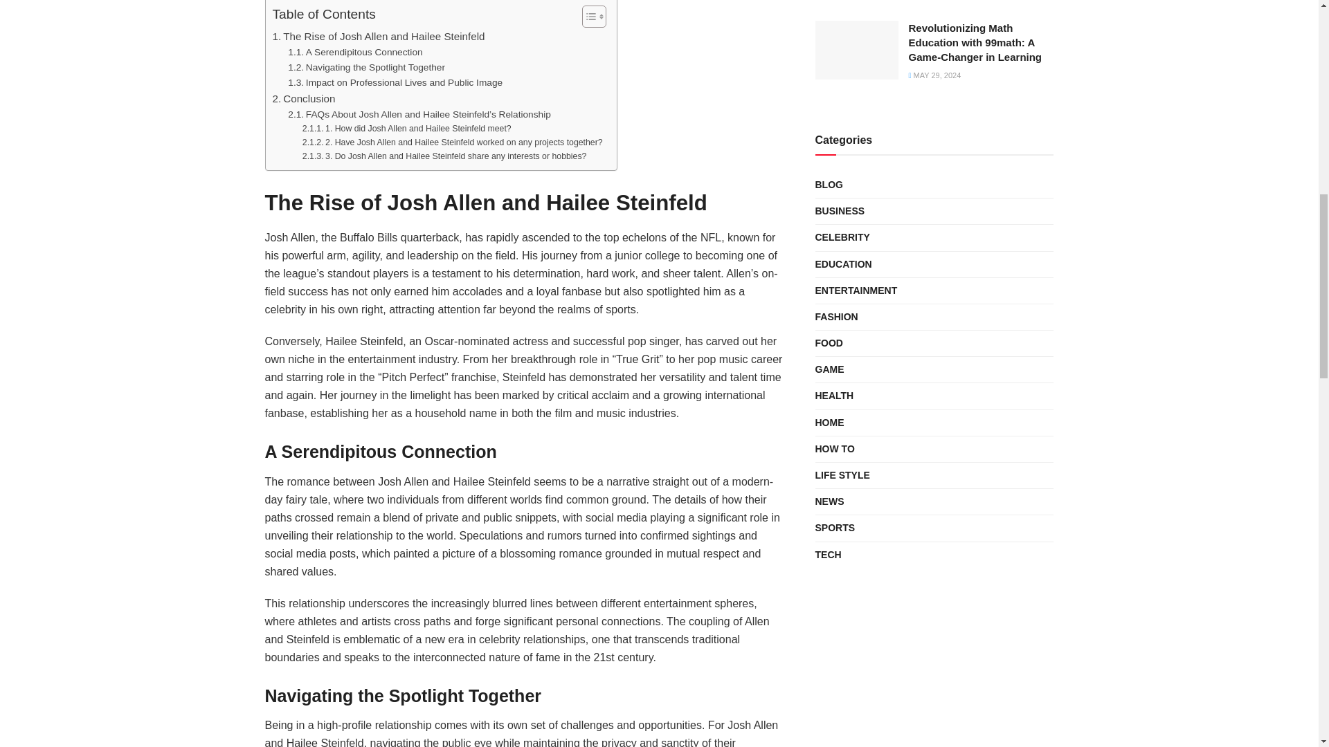 The width and height of the screenshot is (1329, 747). What do you see at coordinates (395, 83) in the screenshot?
I see `Impact on Professional Lives and Public Image` at bounding box center [395, 83].